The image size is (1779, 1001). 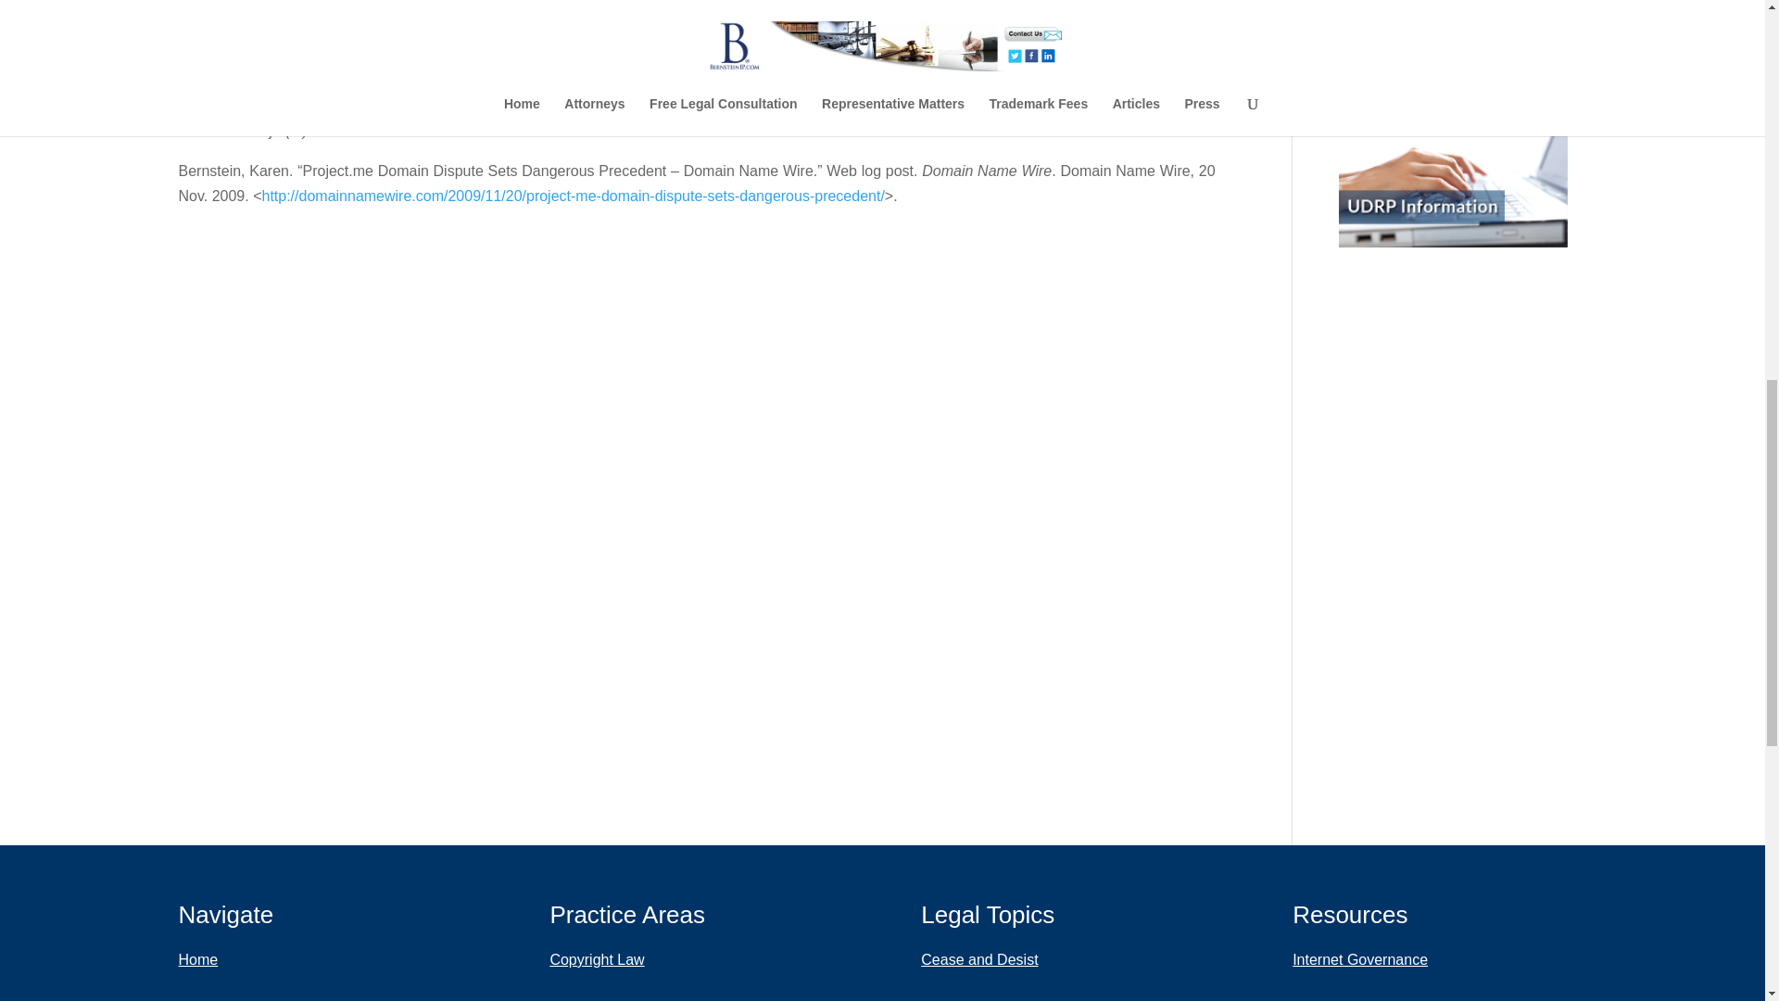 I want to click on Bernstein IP Attorneys, so click(x=257, y=992).